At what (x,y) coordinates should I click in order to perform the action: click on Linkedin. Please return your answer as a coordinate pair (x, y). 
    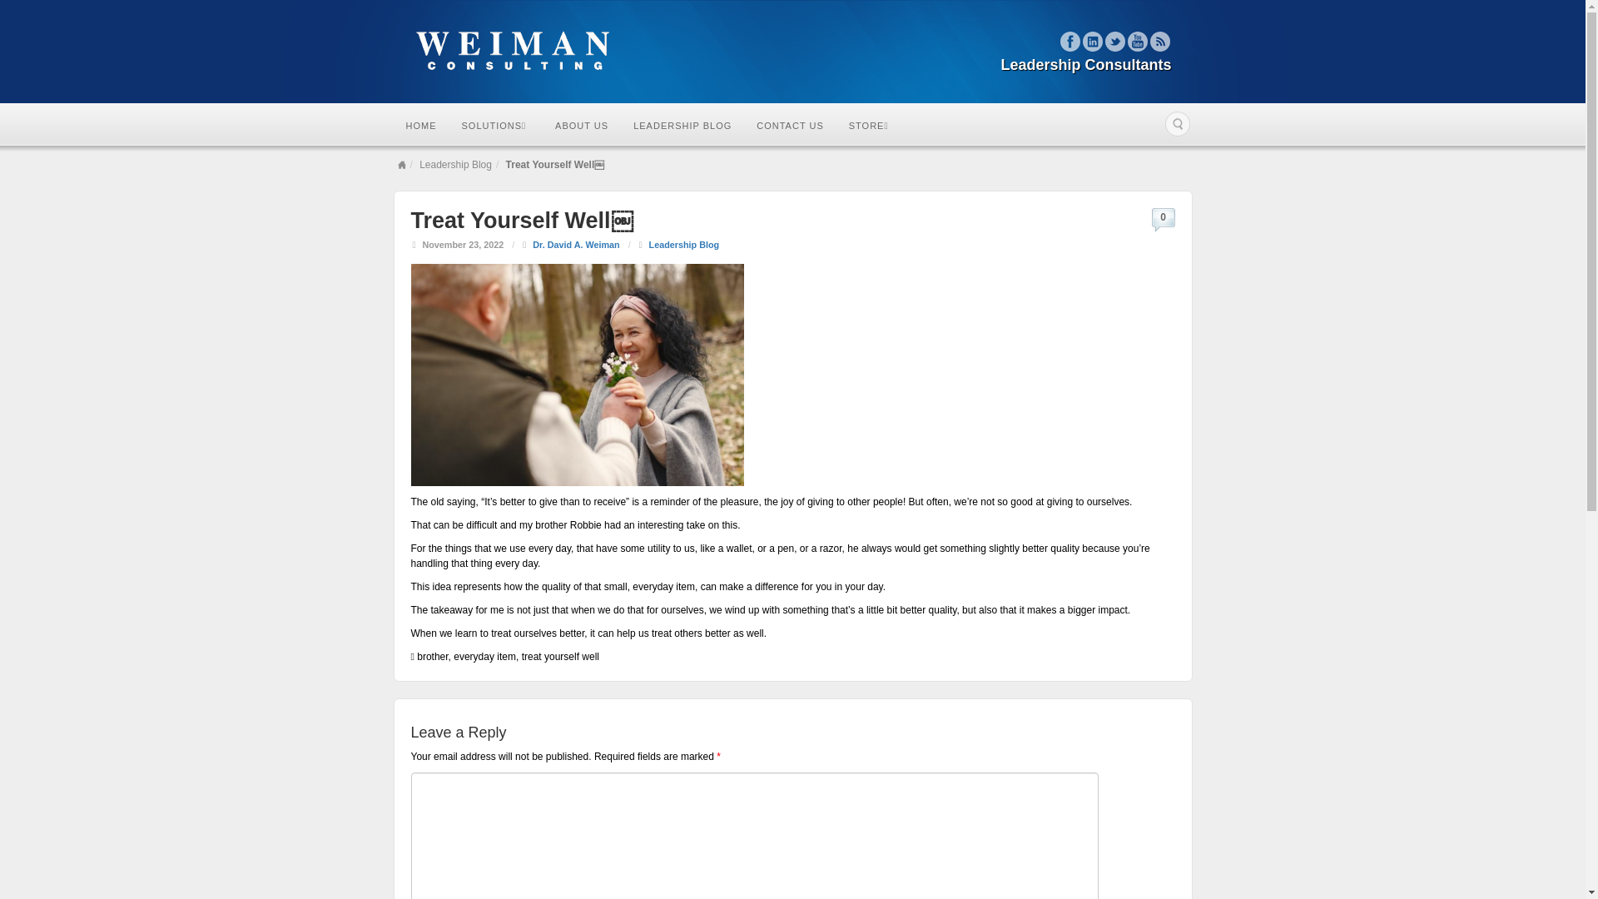
    Looking at the image, I should click on (1092, 41).